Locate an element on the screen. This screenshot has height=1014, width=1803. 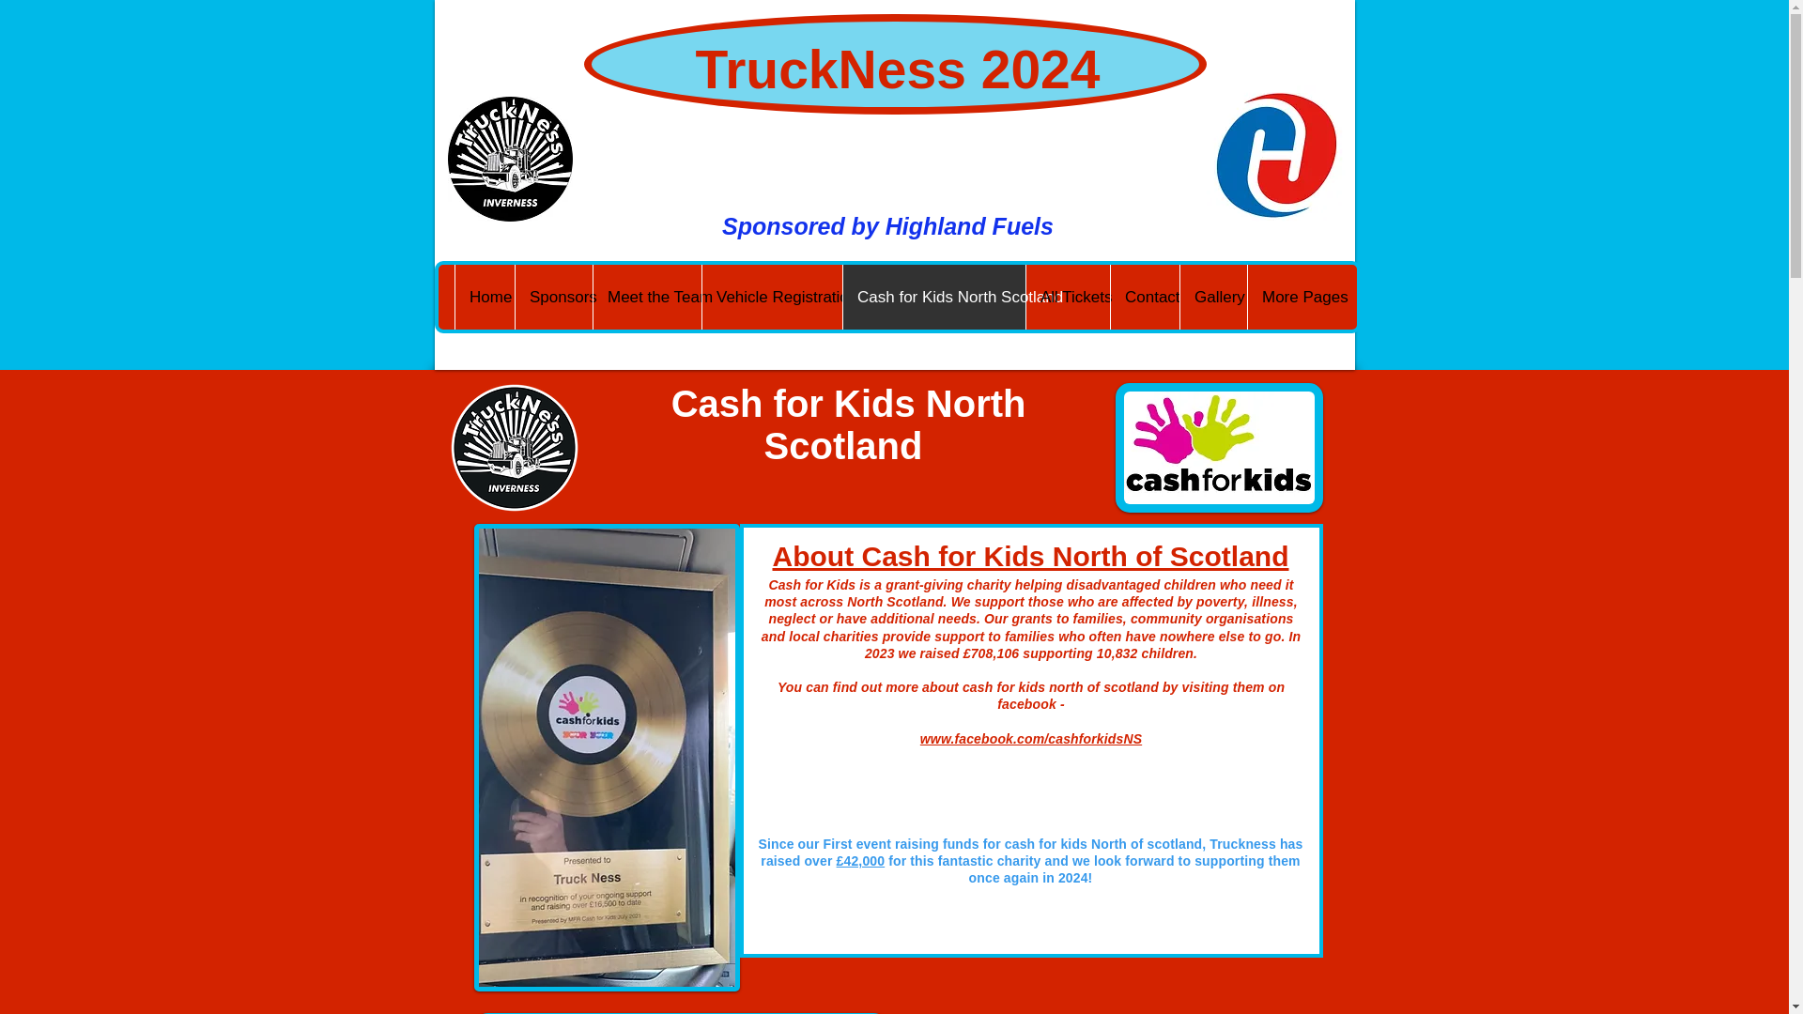
TruckNess 2024 is located at coordinates (897, 69).